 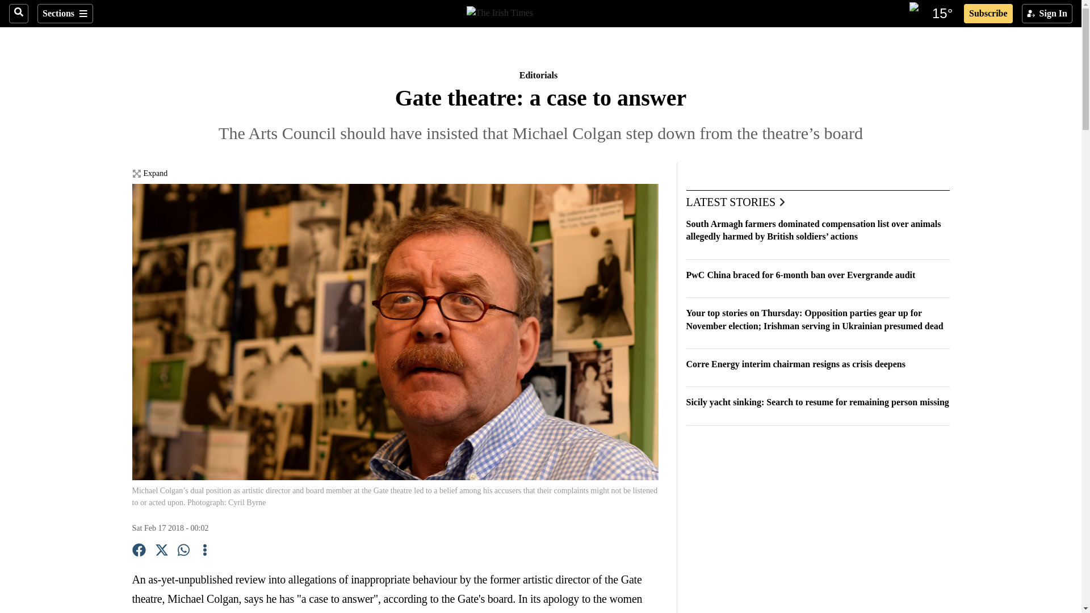 I want to click on Sign In, so click(x=1047, y=14).